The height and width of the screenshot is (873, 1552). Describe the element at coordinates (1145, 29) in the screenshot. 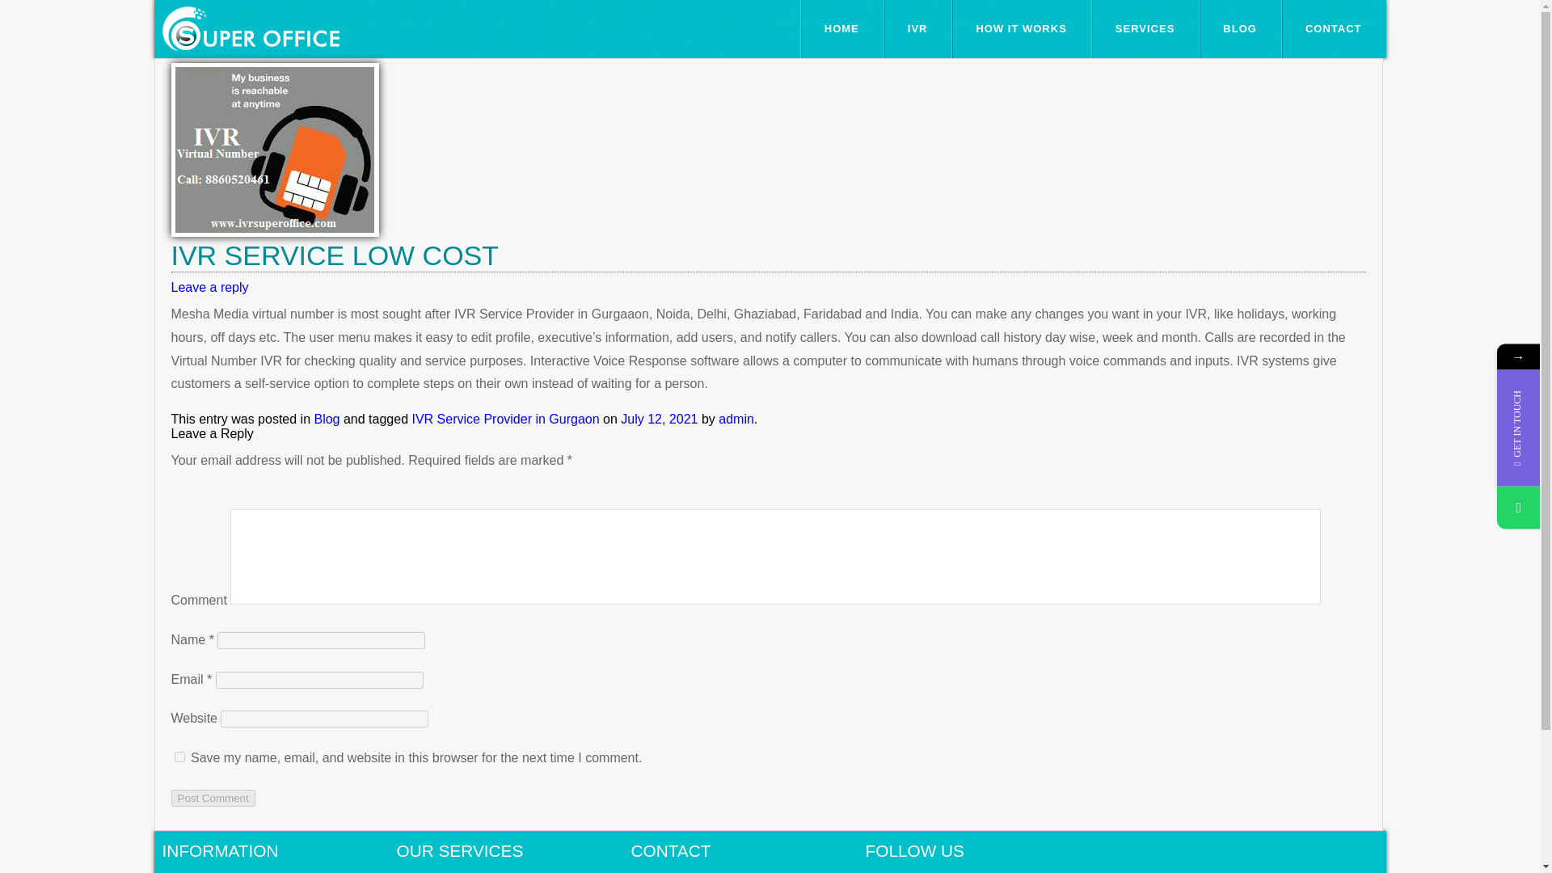

I see `SERVICES` at that location.